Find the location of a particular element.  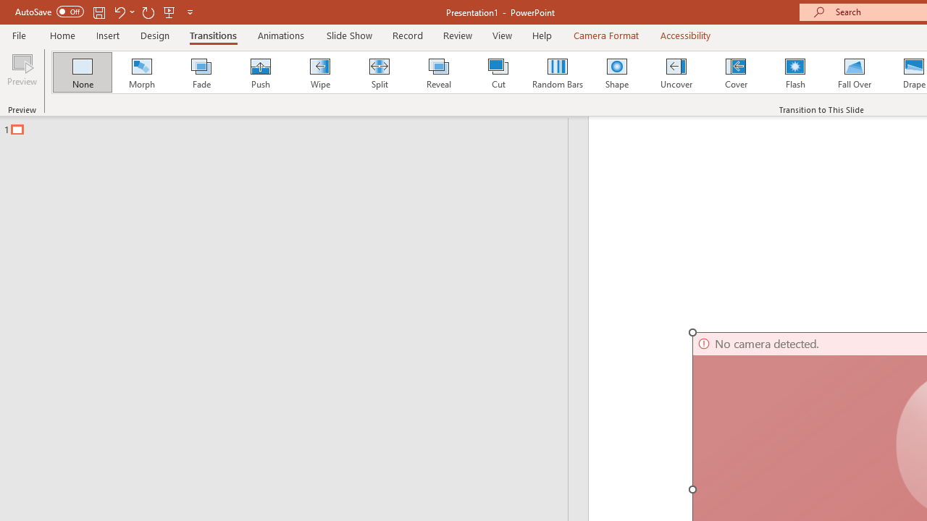

Insert is located at coordinates (109, 35).